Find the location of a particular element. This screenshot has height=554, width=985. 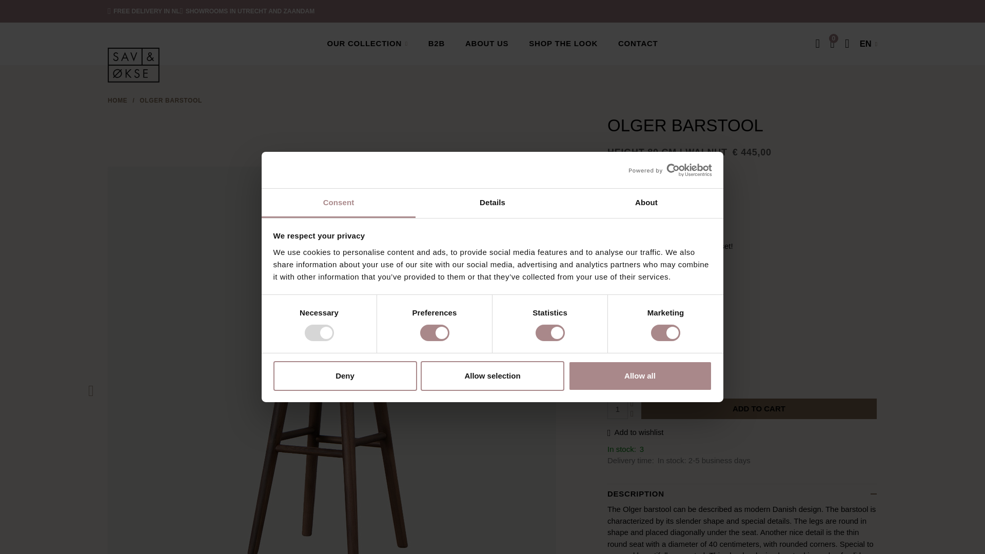

Details is located at coordinates (493, 203).